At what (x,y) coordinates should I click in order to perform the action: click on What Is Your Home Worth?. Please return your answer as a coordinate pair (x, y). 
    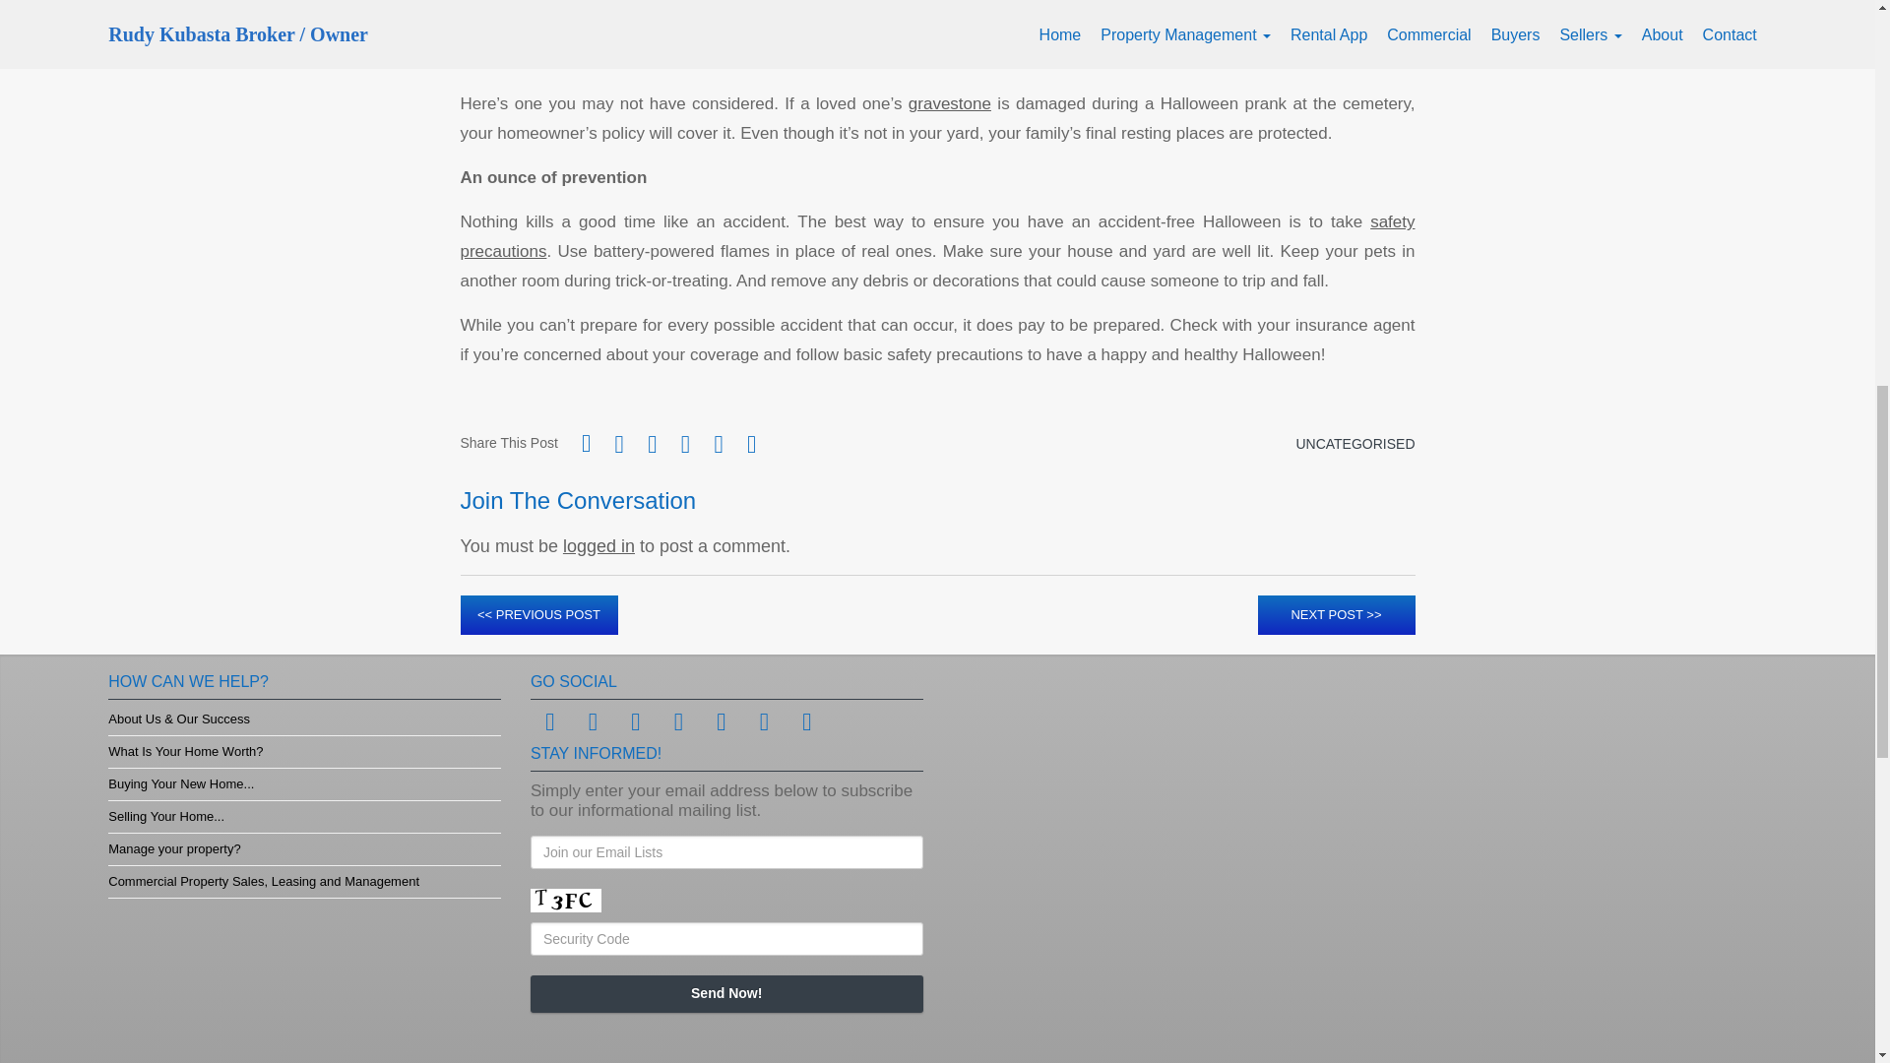
    Looking at the image, I should click on (185, 752).